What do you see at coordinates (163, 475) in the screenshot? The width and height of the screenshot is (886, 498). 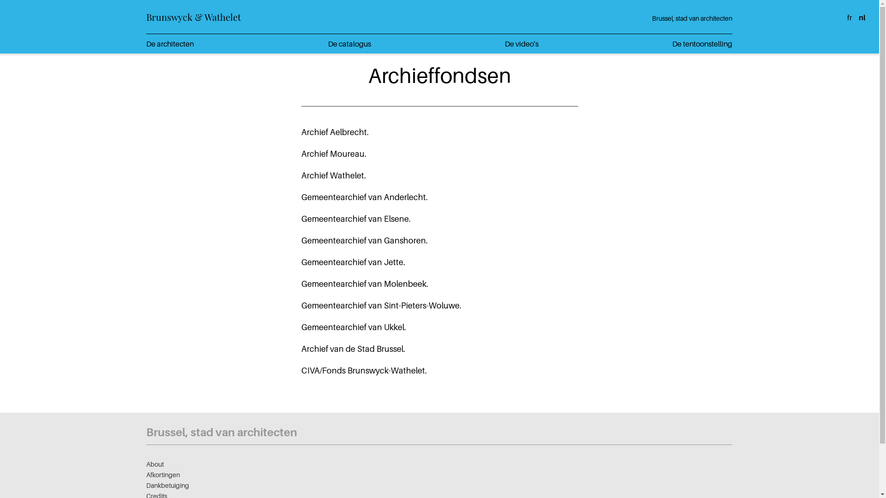 I see `Afkortingen` at bounding box center [163, 475].